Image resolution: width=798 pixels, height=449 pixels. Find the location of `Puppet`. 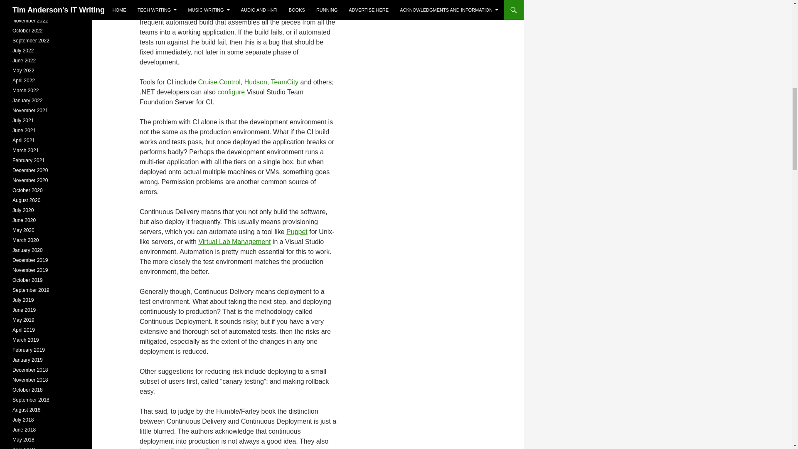

Puppet is located at coordinates (297, 231).